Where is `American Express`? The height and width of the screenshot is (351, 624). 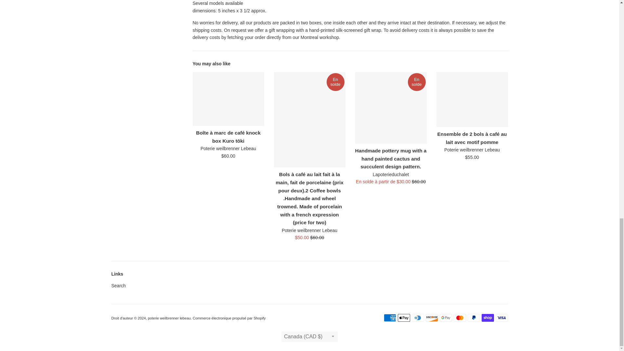 American Express is located at coordinates (389, 318).